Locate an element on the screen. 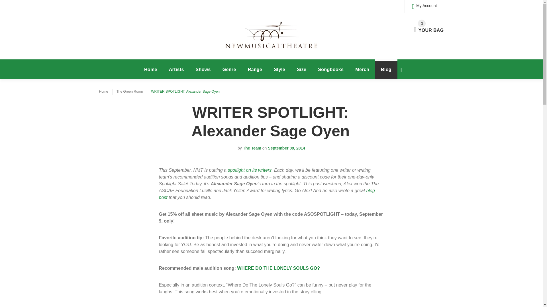  Genre is located at coordinates (229, 69).